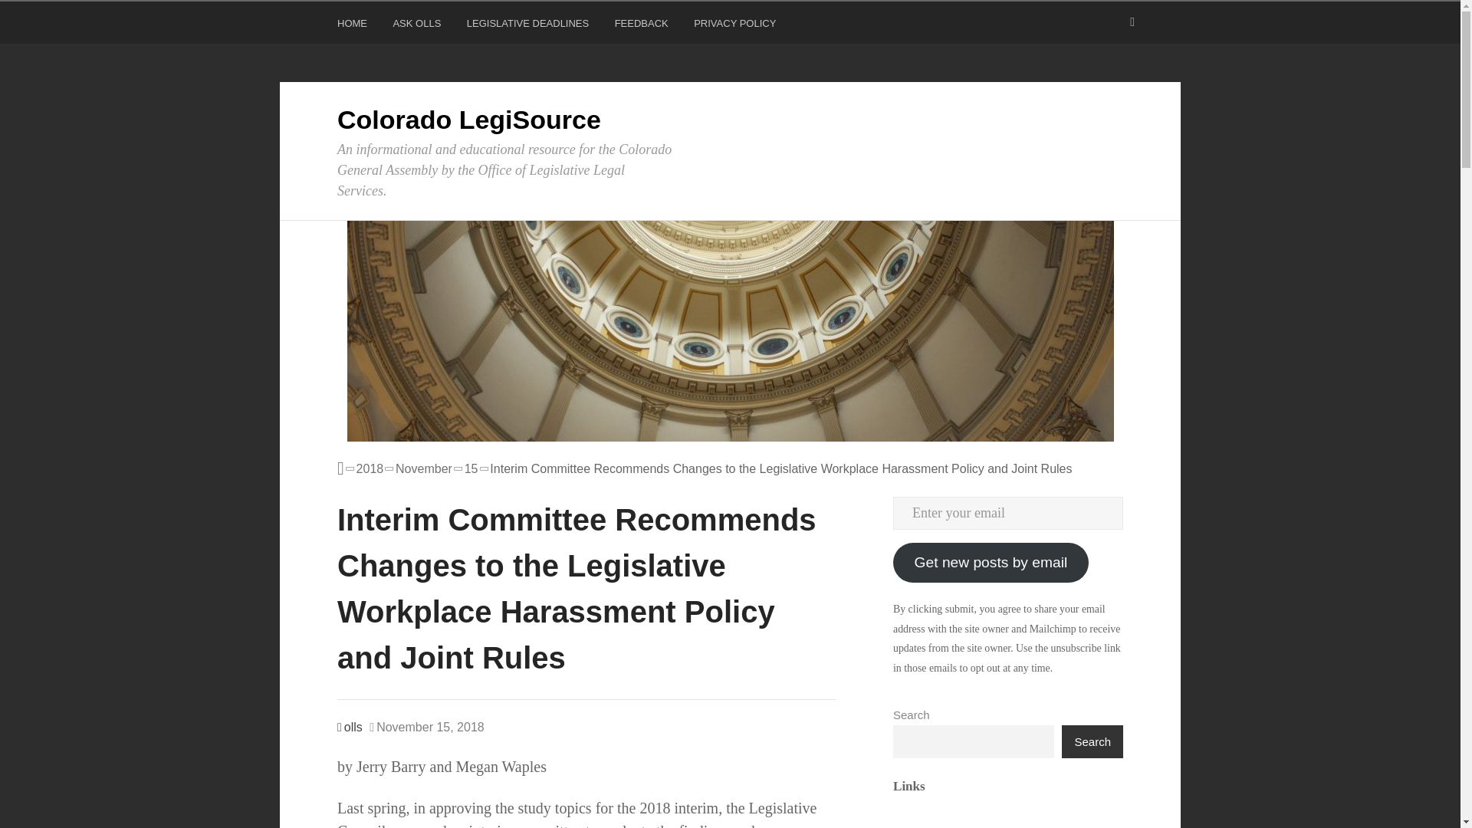  I want to click on Search, so click(31, 15).